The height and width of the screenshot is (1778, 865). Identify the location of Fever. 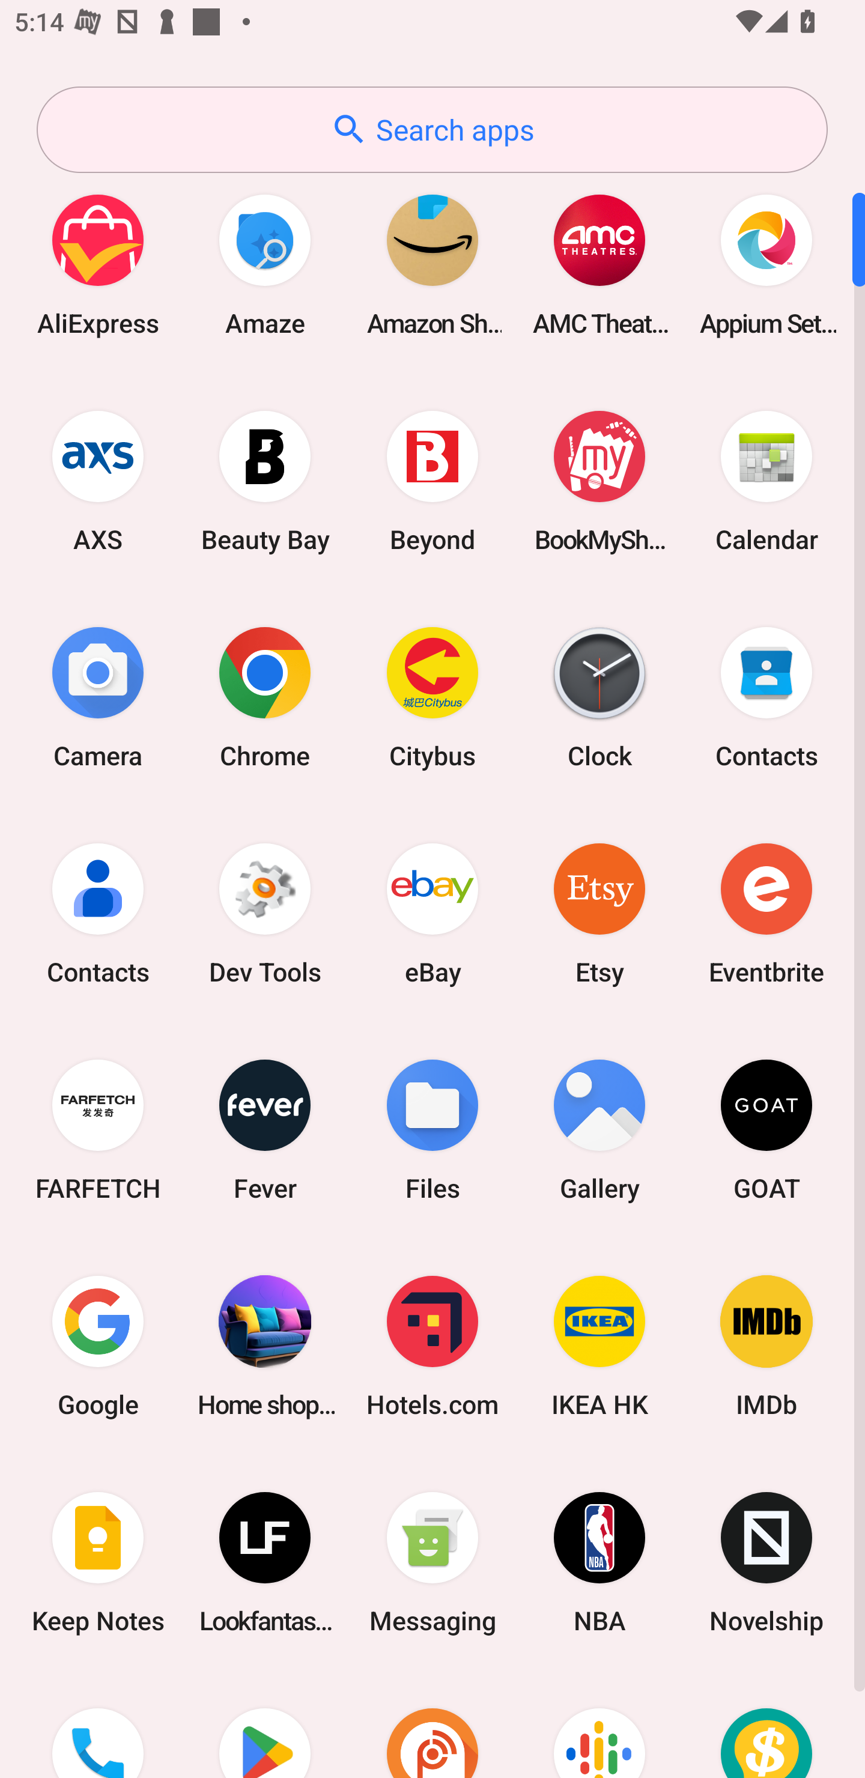
(265, 1129).